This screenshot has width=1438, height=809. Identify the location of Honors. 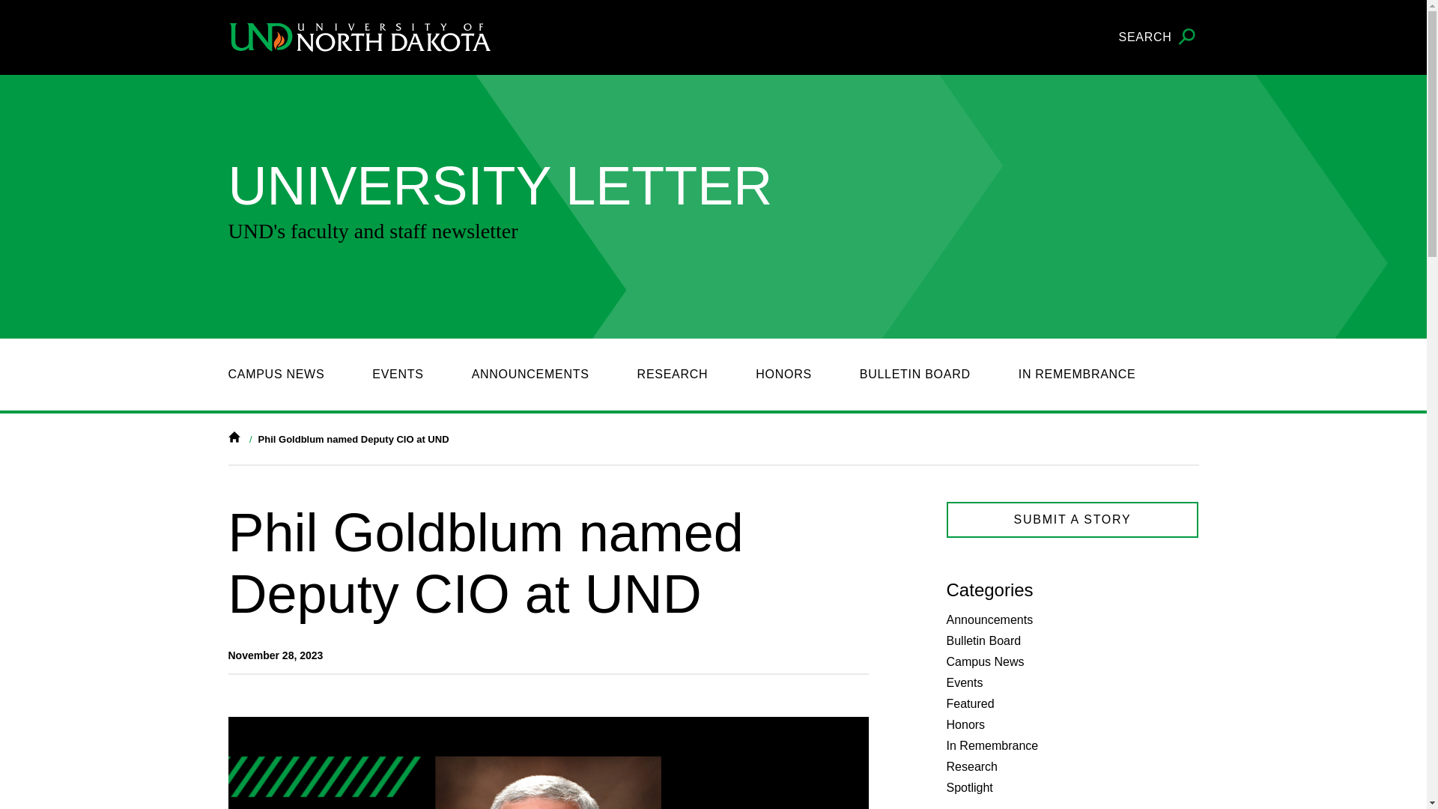
(965, 725).